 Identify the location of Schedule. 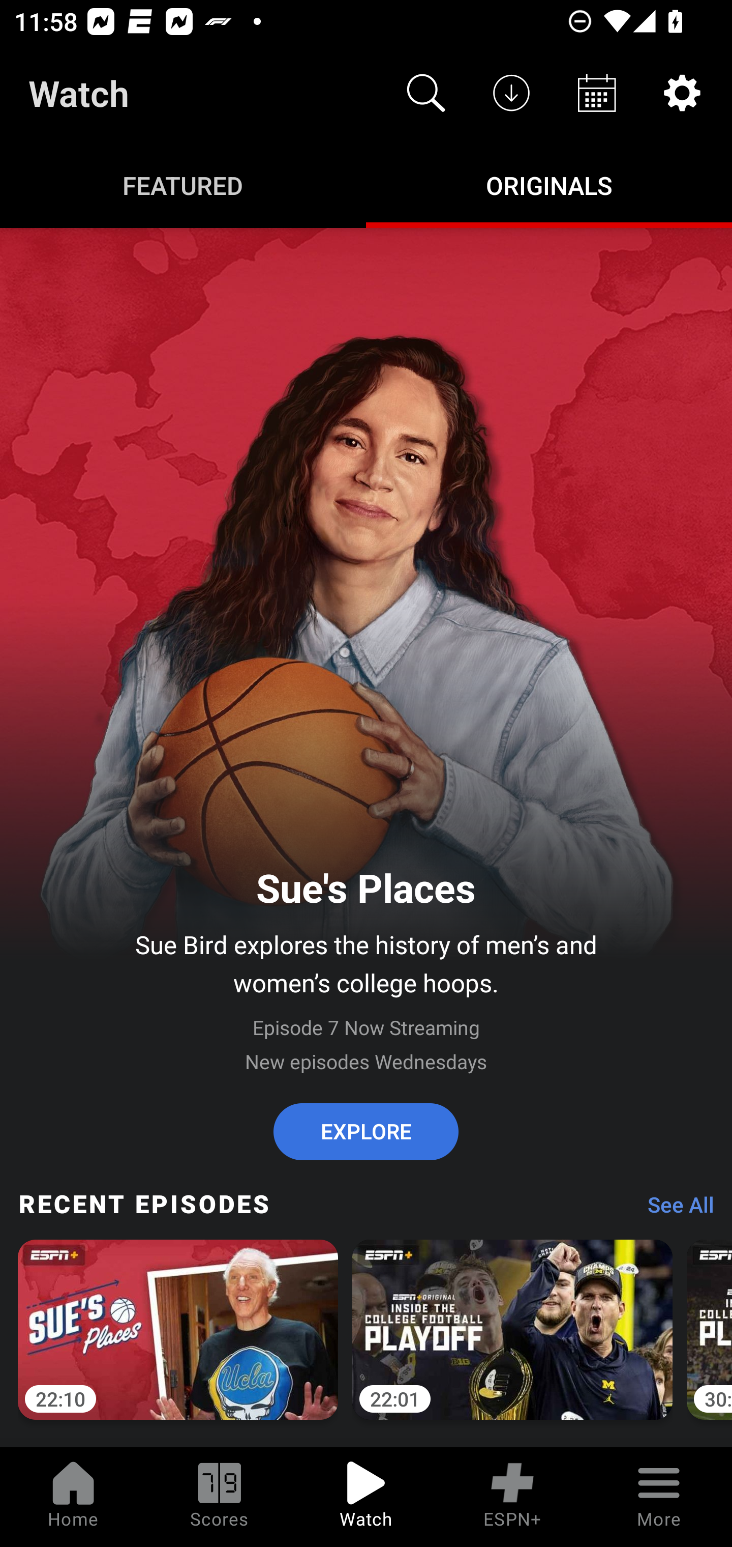
(597, 93).